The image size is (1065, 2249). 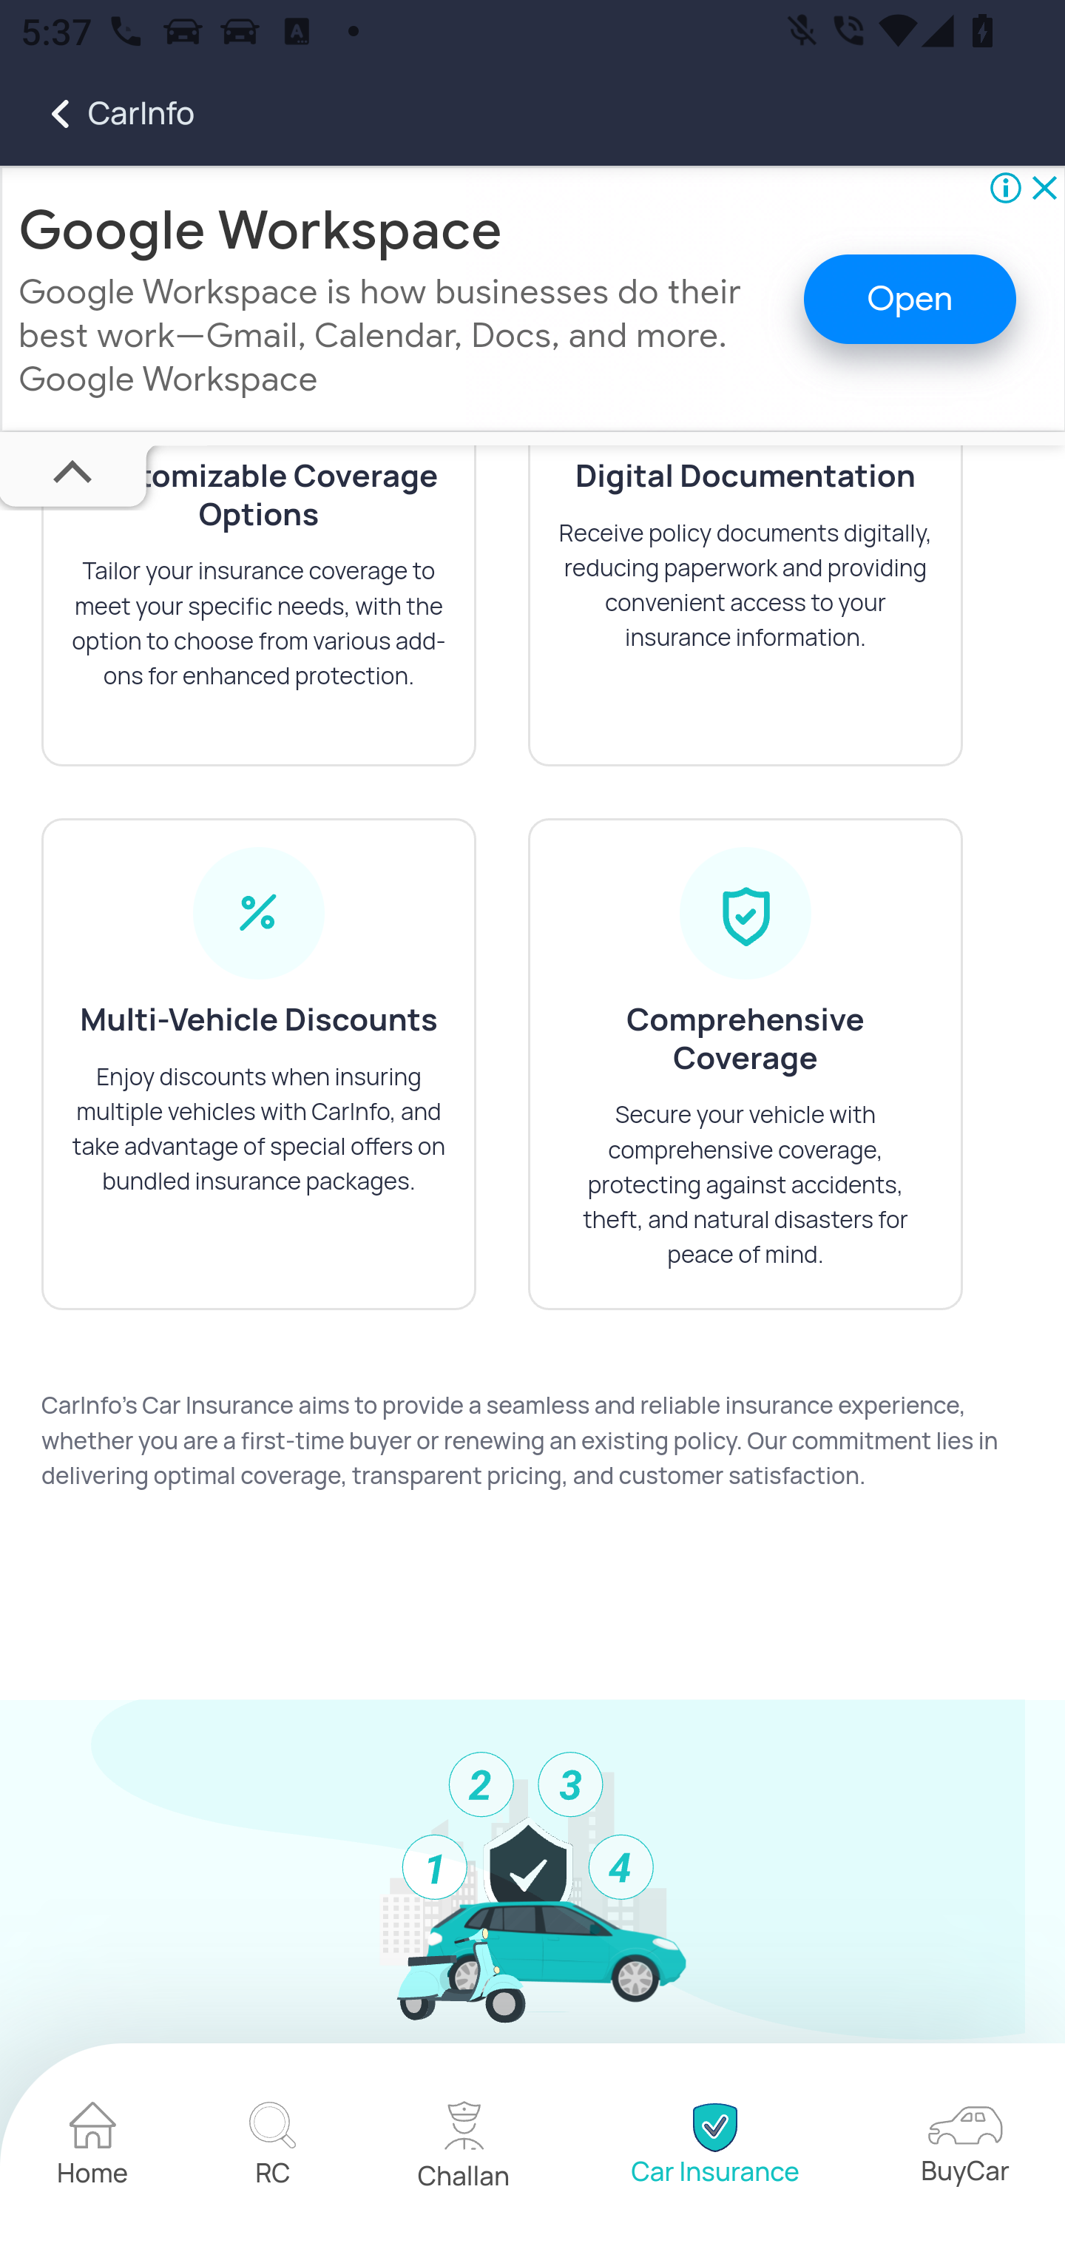 I want to click on home Car Insurance home Car Insurance, so click(x=714, y=2148).